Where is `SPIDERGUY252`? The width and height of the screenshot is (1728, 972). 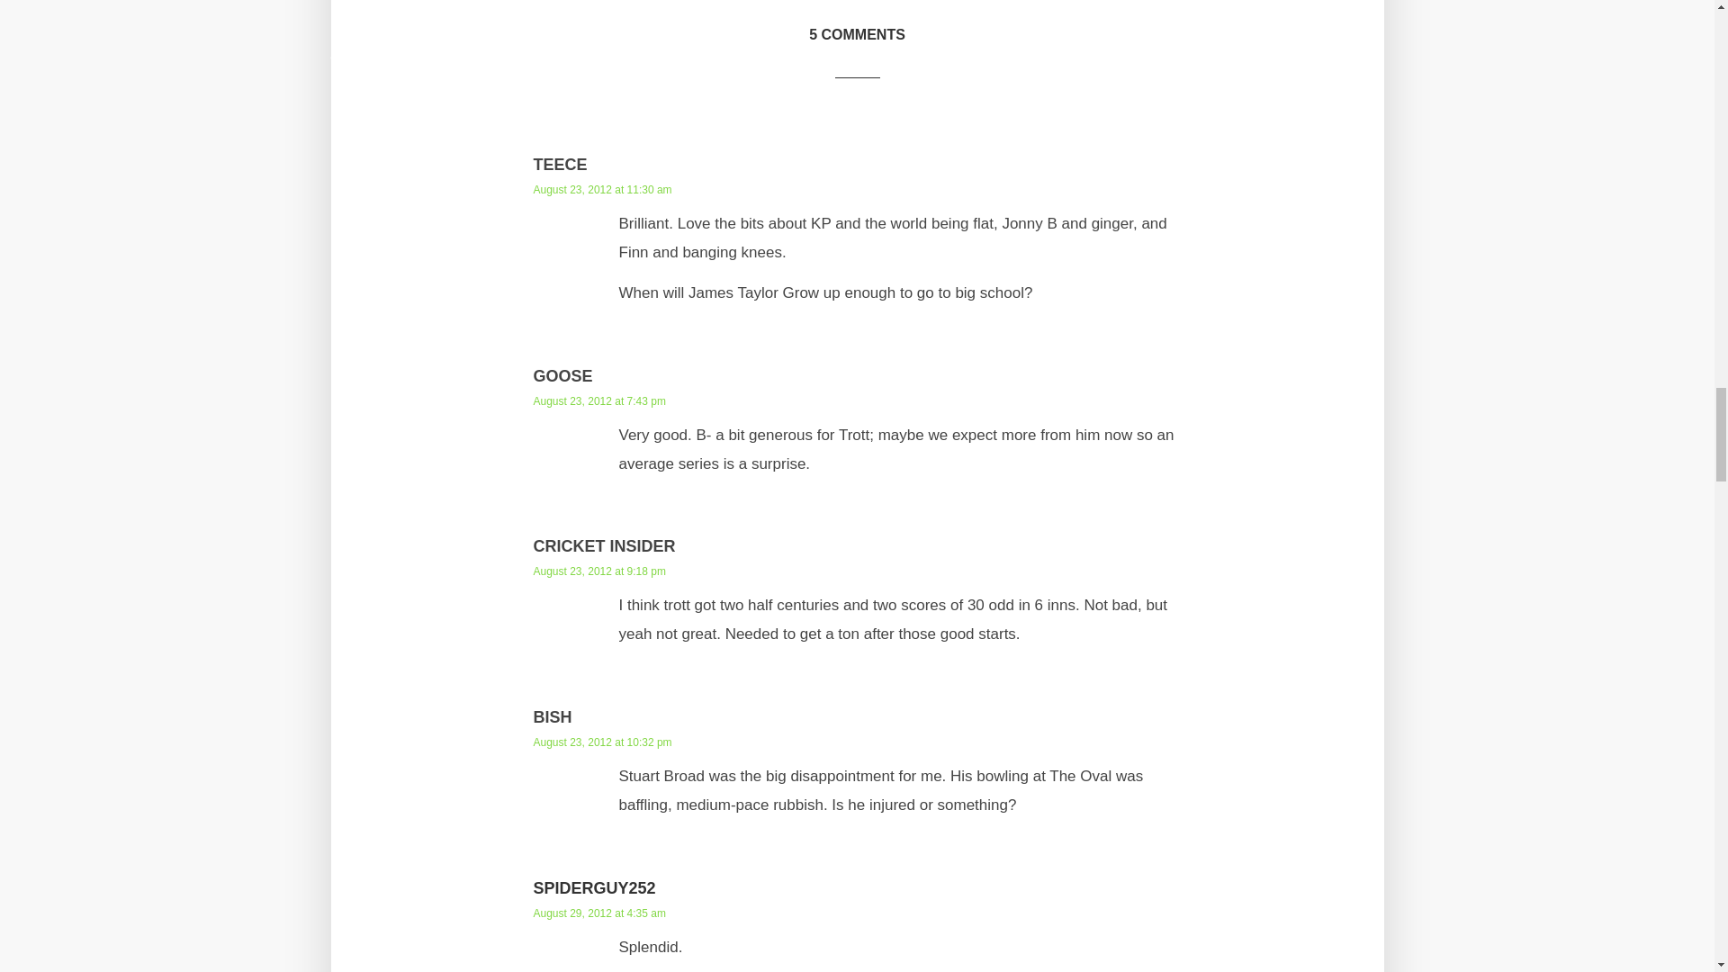 SPIDERGUY252 is located at coordinates (593, 887).